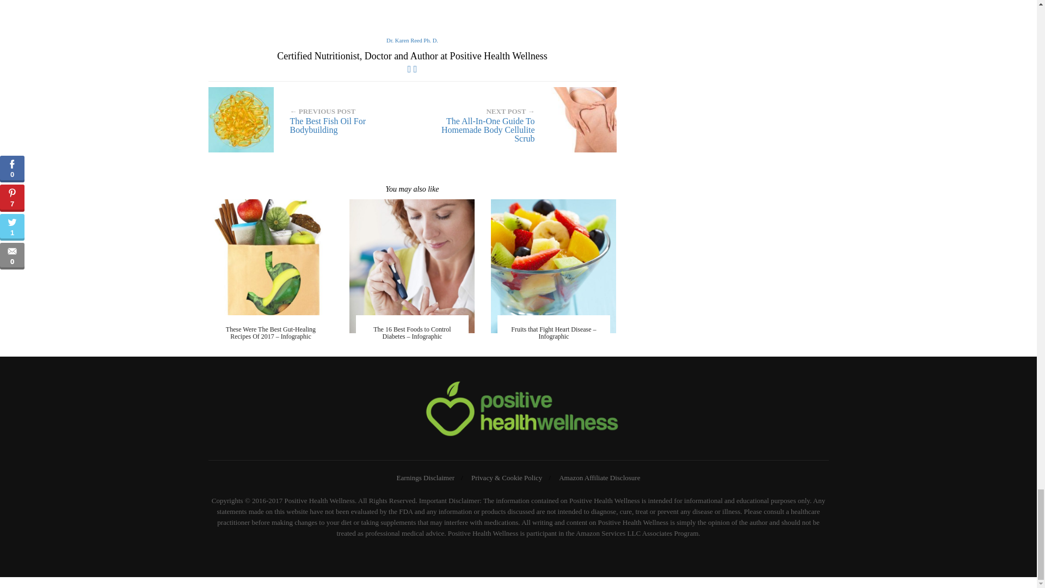 This screenshot has height=588, width=1045. I want to click on Amazon Affiliate Disclosure, so click(600, 477).